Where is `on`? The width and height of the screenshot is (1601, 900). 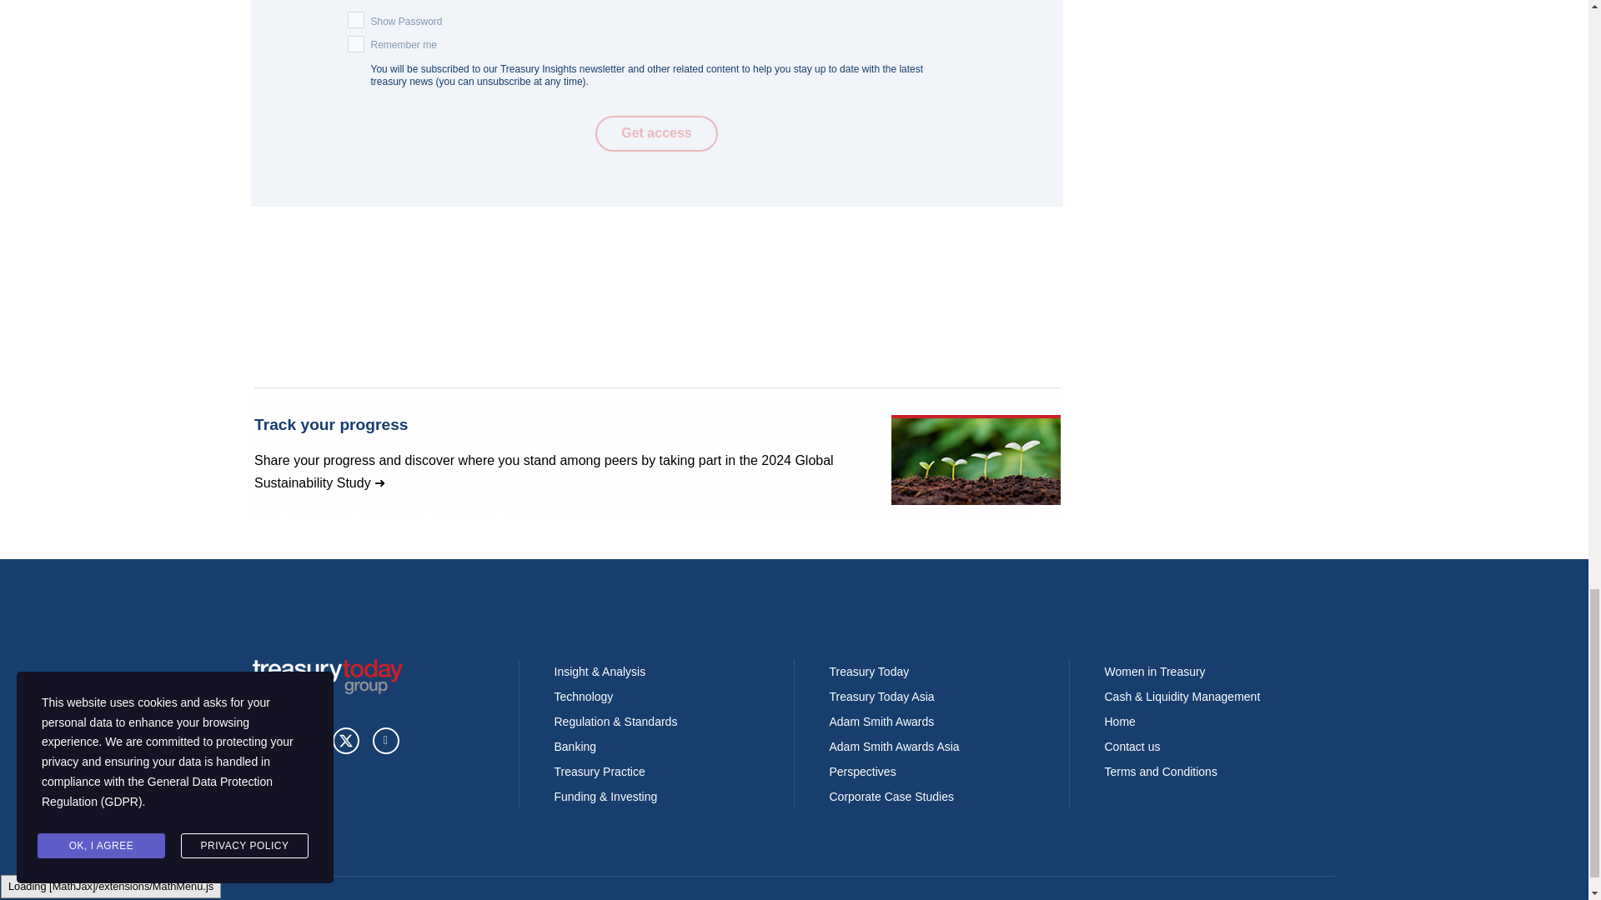
on is located at coordinates (355, 20).